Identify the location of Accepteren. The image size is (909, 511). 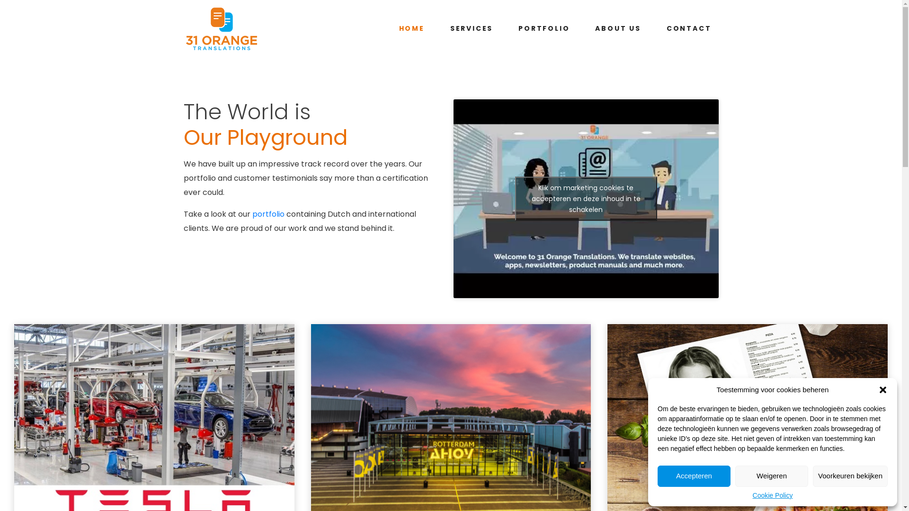
(694, 476).